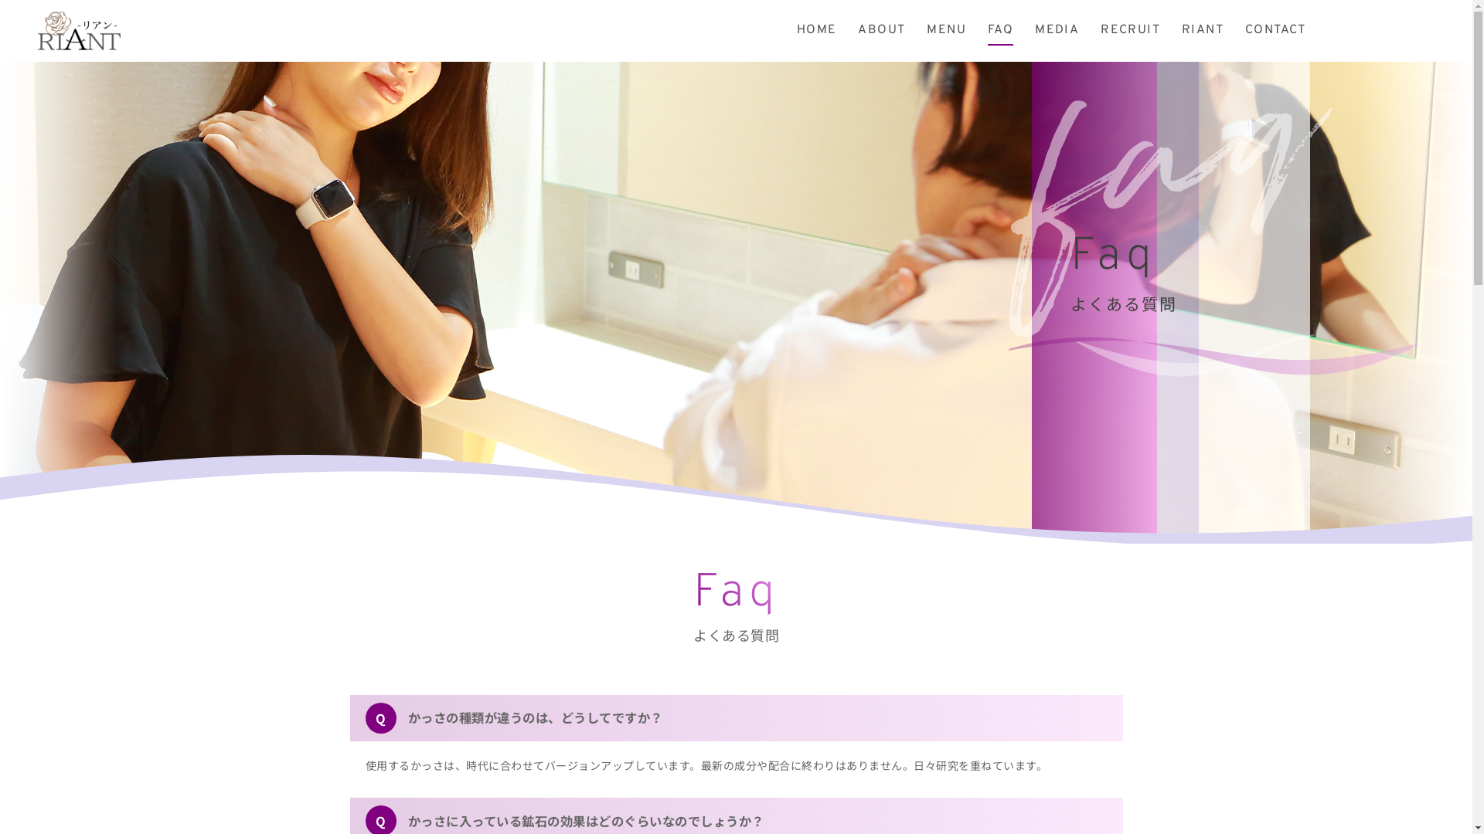 The height and width of the screenshot is (834, 1484). Describe the element at coordinates (1130, 34) in the screenshot. I see `RECRUIT` at that location.